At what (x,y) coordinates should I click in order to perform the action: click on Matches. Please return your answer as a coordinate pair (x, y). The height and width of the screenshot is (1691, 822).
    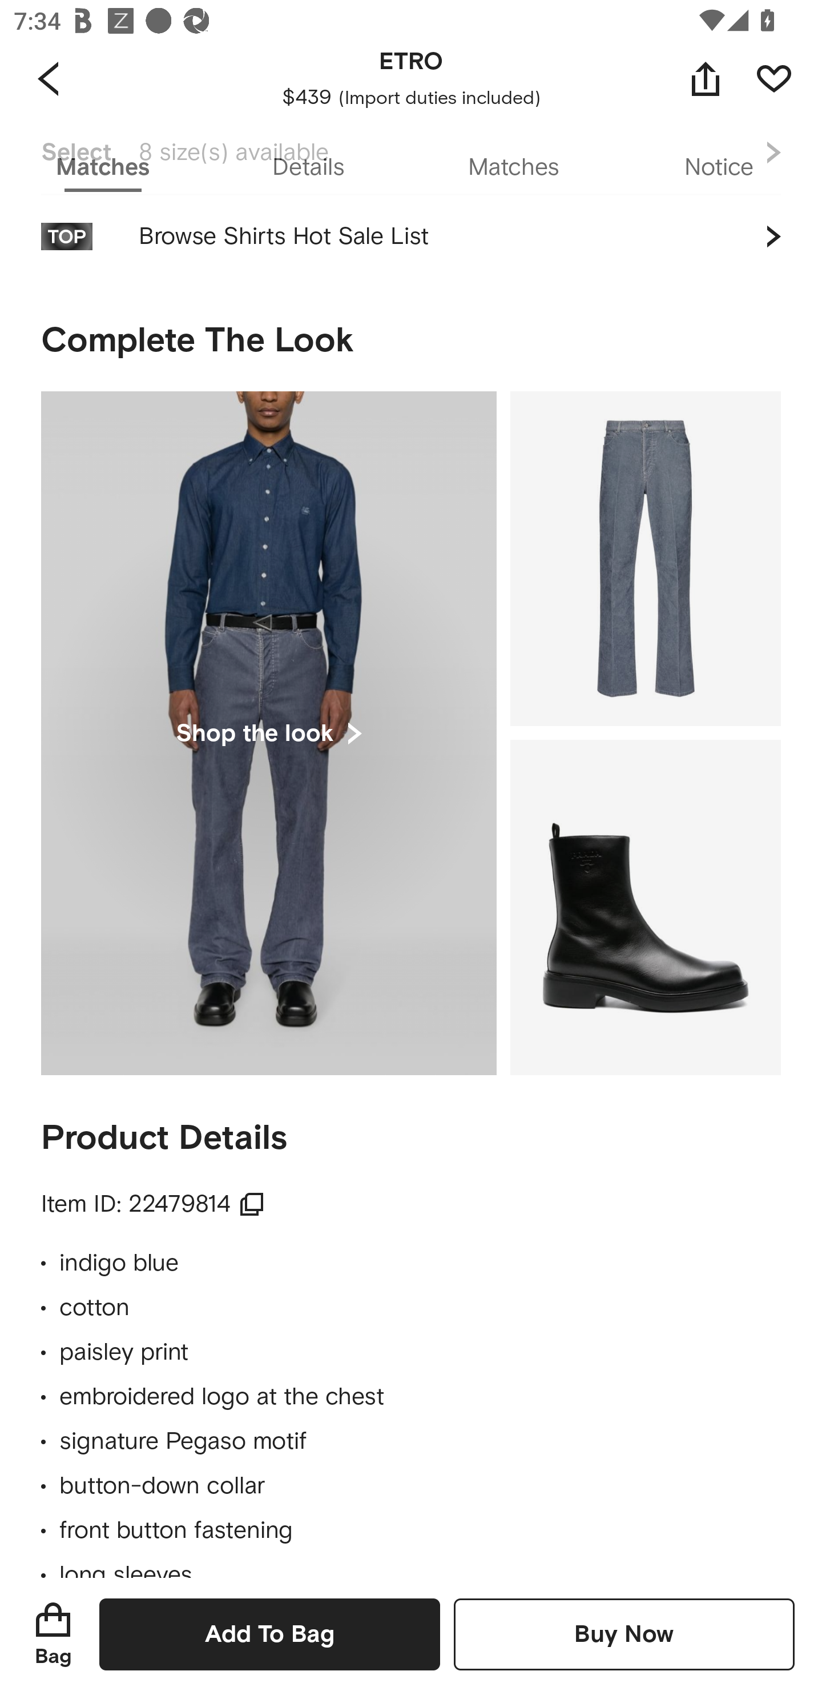
    Looking at the image, I should click on (514, 168).